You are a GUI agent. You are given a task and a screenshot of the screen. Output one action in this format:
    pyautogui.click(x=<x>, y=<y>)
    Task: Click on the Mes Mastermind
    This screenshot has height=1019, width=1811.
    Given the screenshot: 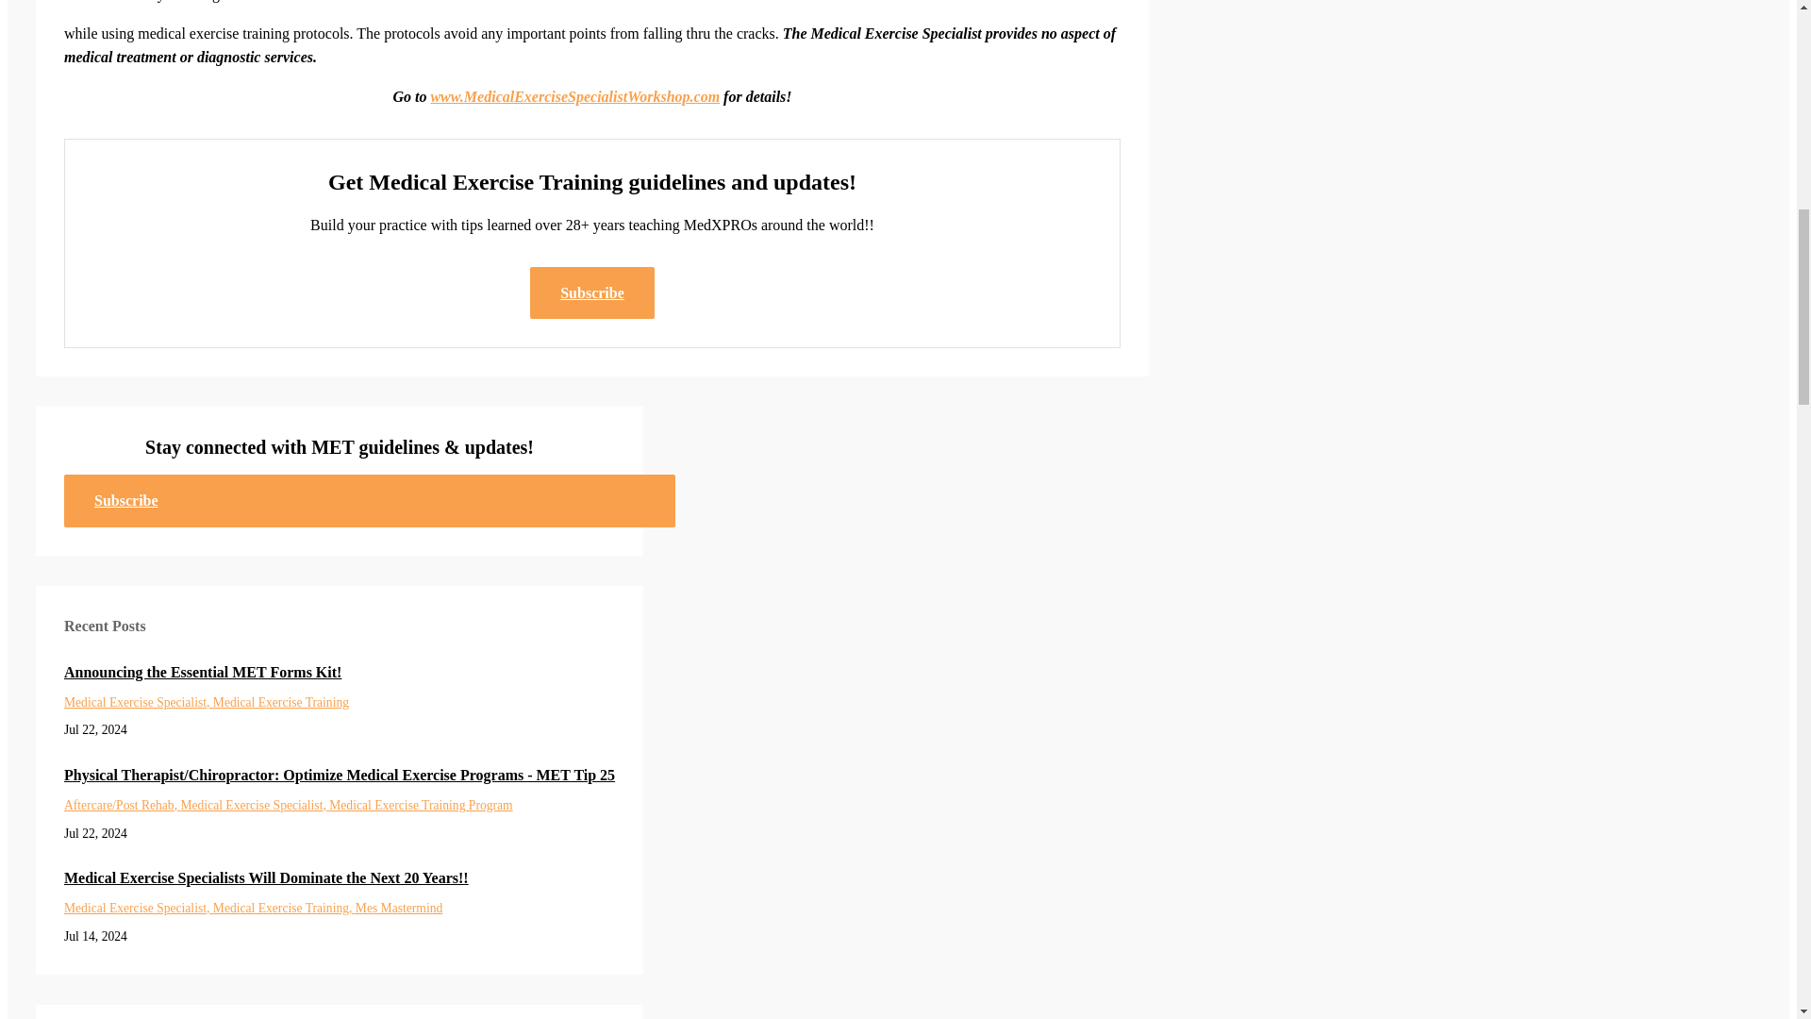 What is the action you would take?
    pyautogui.click(x=399, y=908)
    